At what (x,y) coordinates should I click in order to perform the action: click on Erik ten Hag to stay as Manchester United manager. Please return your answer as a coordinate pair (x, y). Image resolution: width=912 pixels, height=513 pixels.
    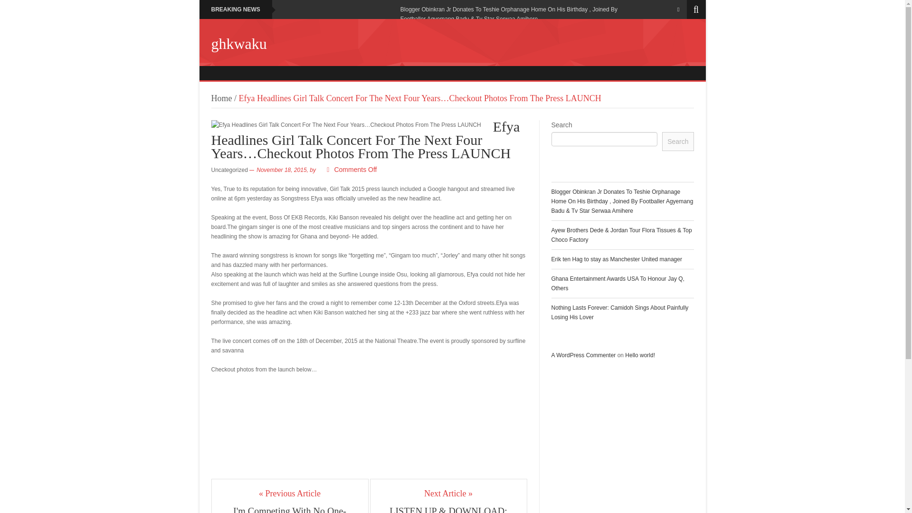
    Looking at the image, I should click on (616, 259).